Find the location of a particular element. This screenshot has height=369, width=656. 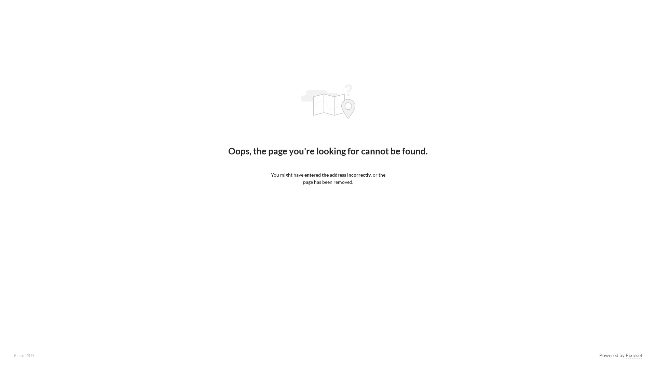

Pixieset is located at coordinates (634, 355).